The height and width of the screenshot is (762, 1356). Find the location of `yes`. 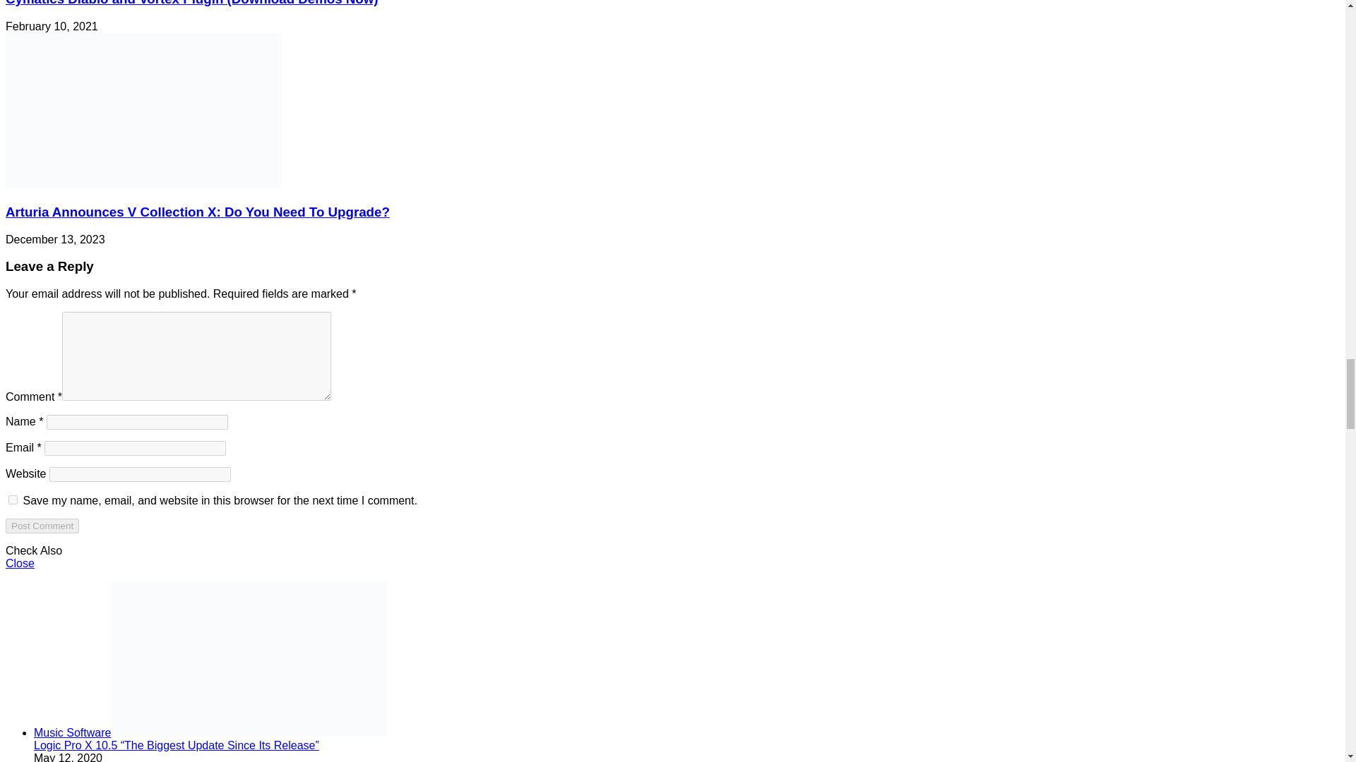

yes is located at coordinates (13, 500).